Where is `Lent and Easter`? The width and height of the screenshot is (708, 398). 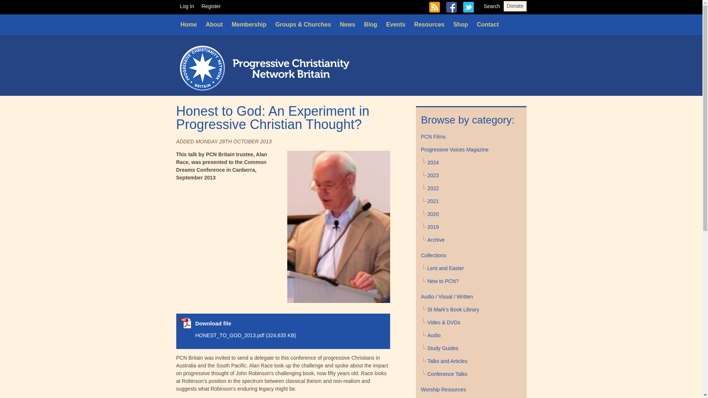 Lent and Easter is located at coordinates (445, 268).